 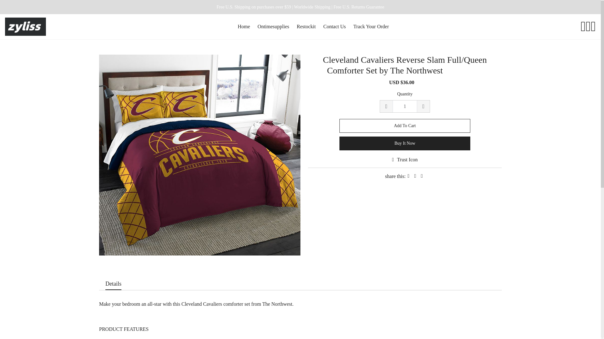 I want to click on Add To Cart, so click(x=405, y=126).